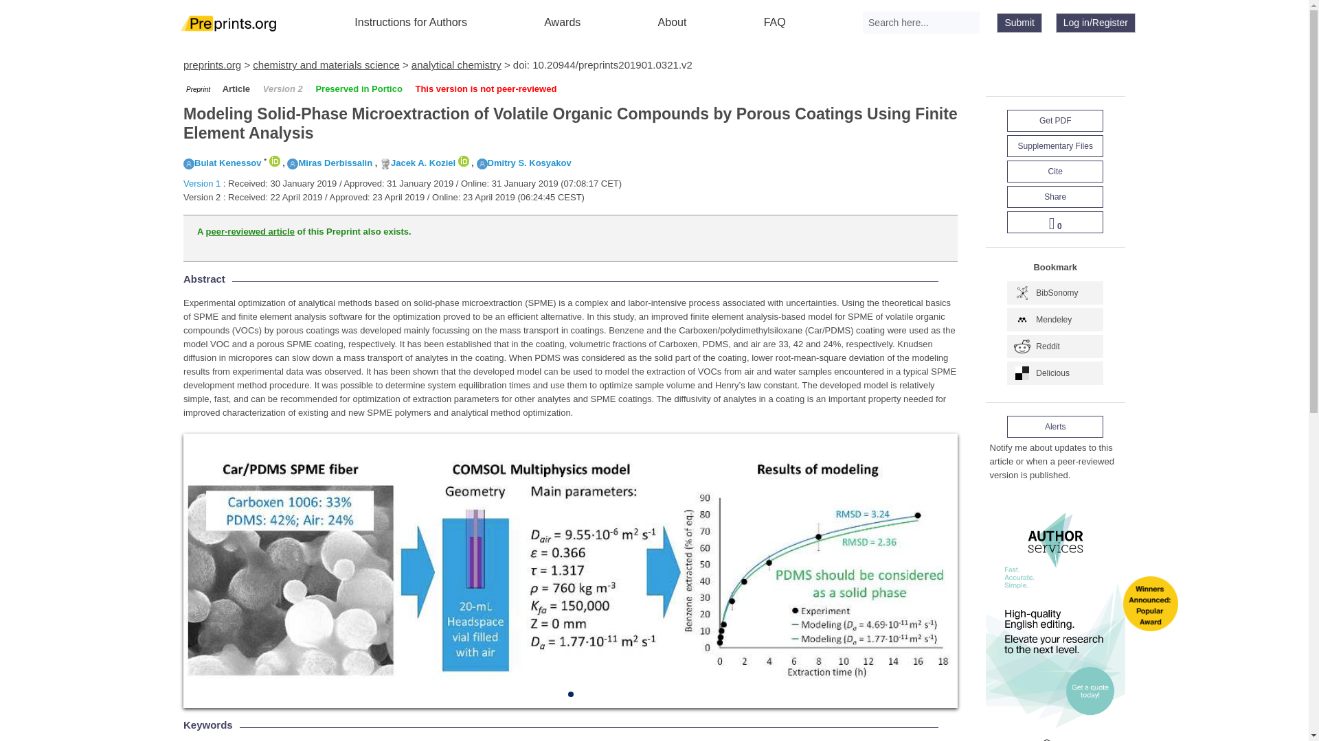 The width and height of the screenshot is (1319, 741). I want to click on Dmitry S. Kosyakov, so click(523, 163).